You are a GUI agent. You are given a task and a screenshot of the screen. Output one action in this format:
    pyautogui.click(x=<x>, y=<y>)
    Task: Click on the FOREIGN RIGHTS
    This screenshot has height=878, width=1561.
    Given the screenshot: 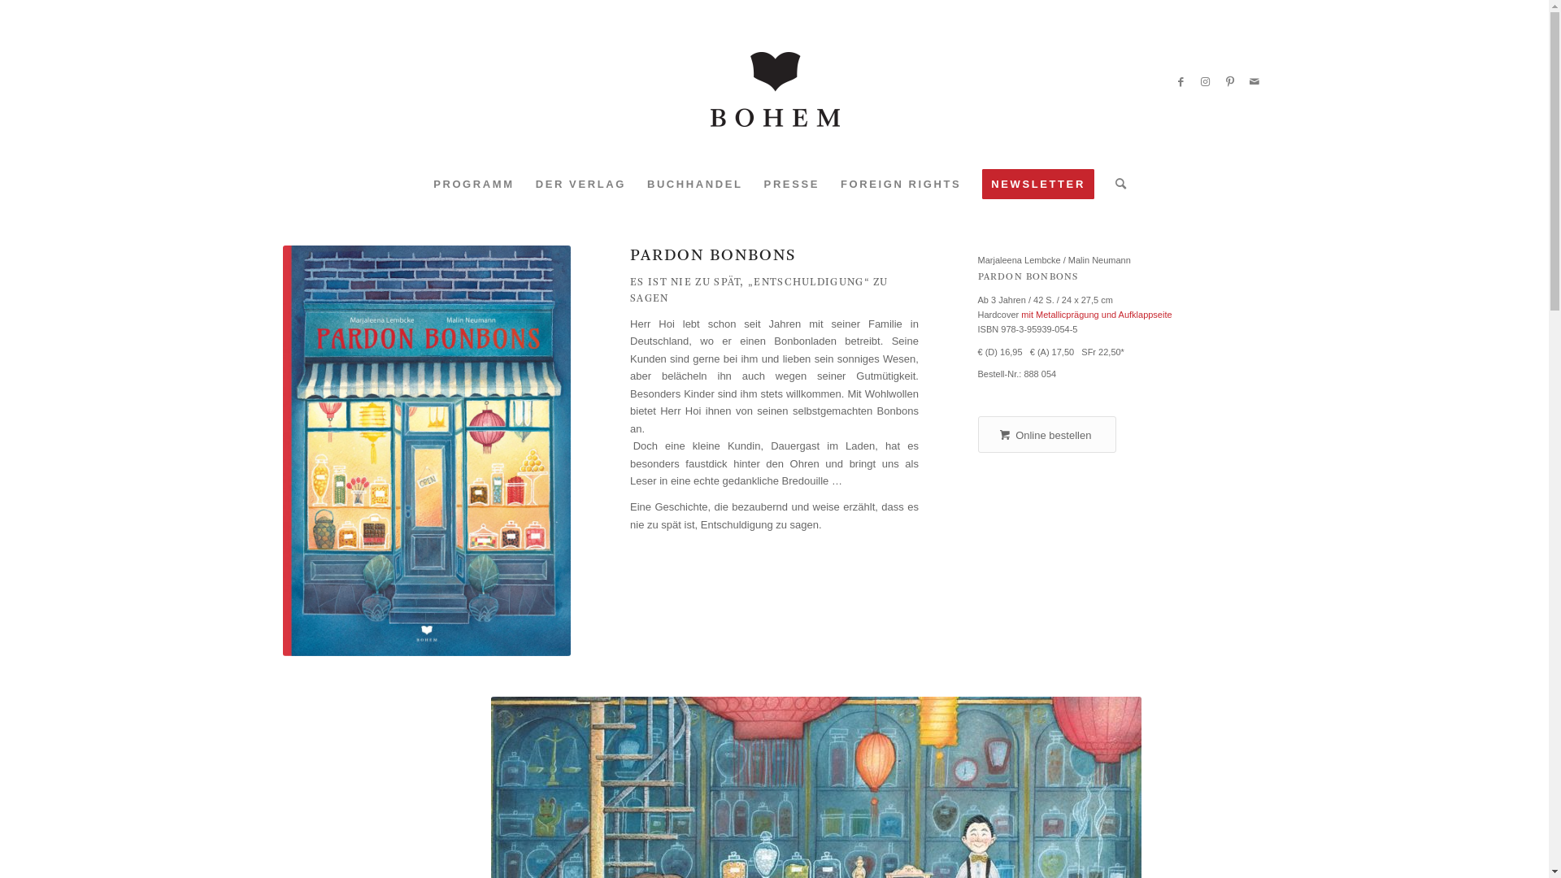 What is the action you would take?
    pyautogui.click(x=901, y=185)
    